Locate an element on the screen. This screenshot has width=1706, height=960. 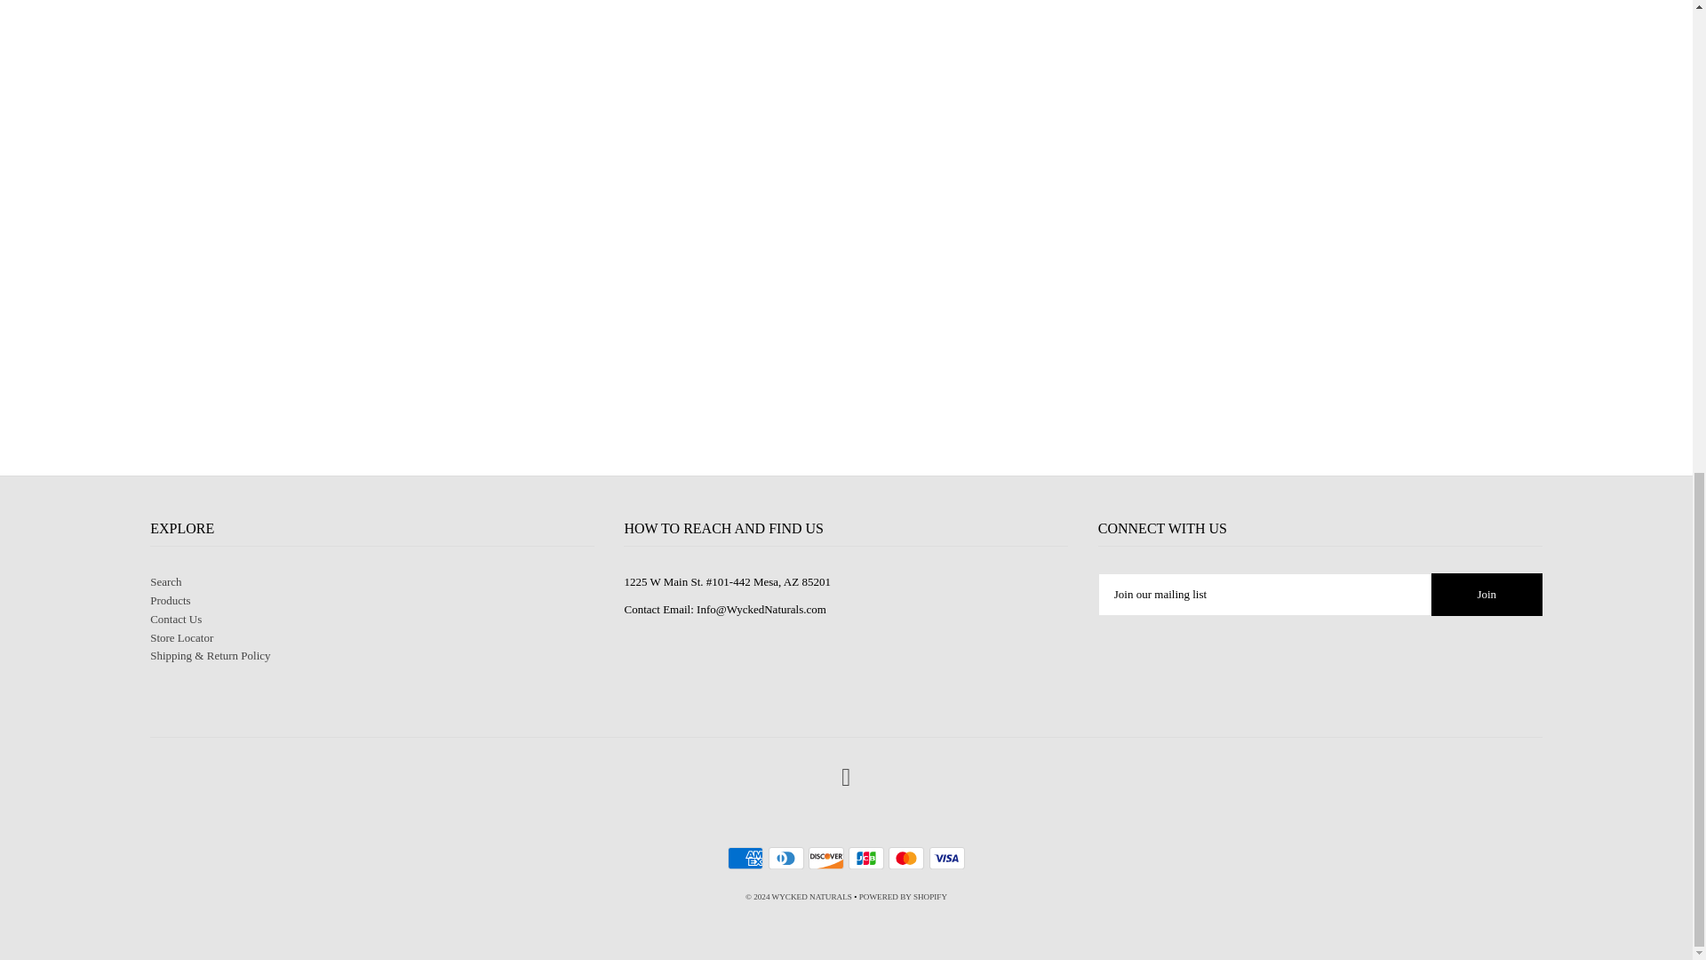
Visa is located at coordinates (947, 858).